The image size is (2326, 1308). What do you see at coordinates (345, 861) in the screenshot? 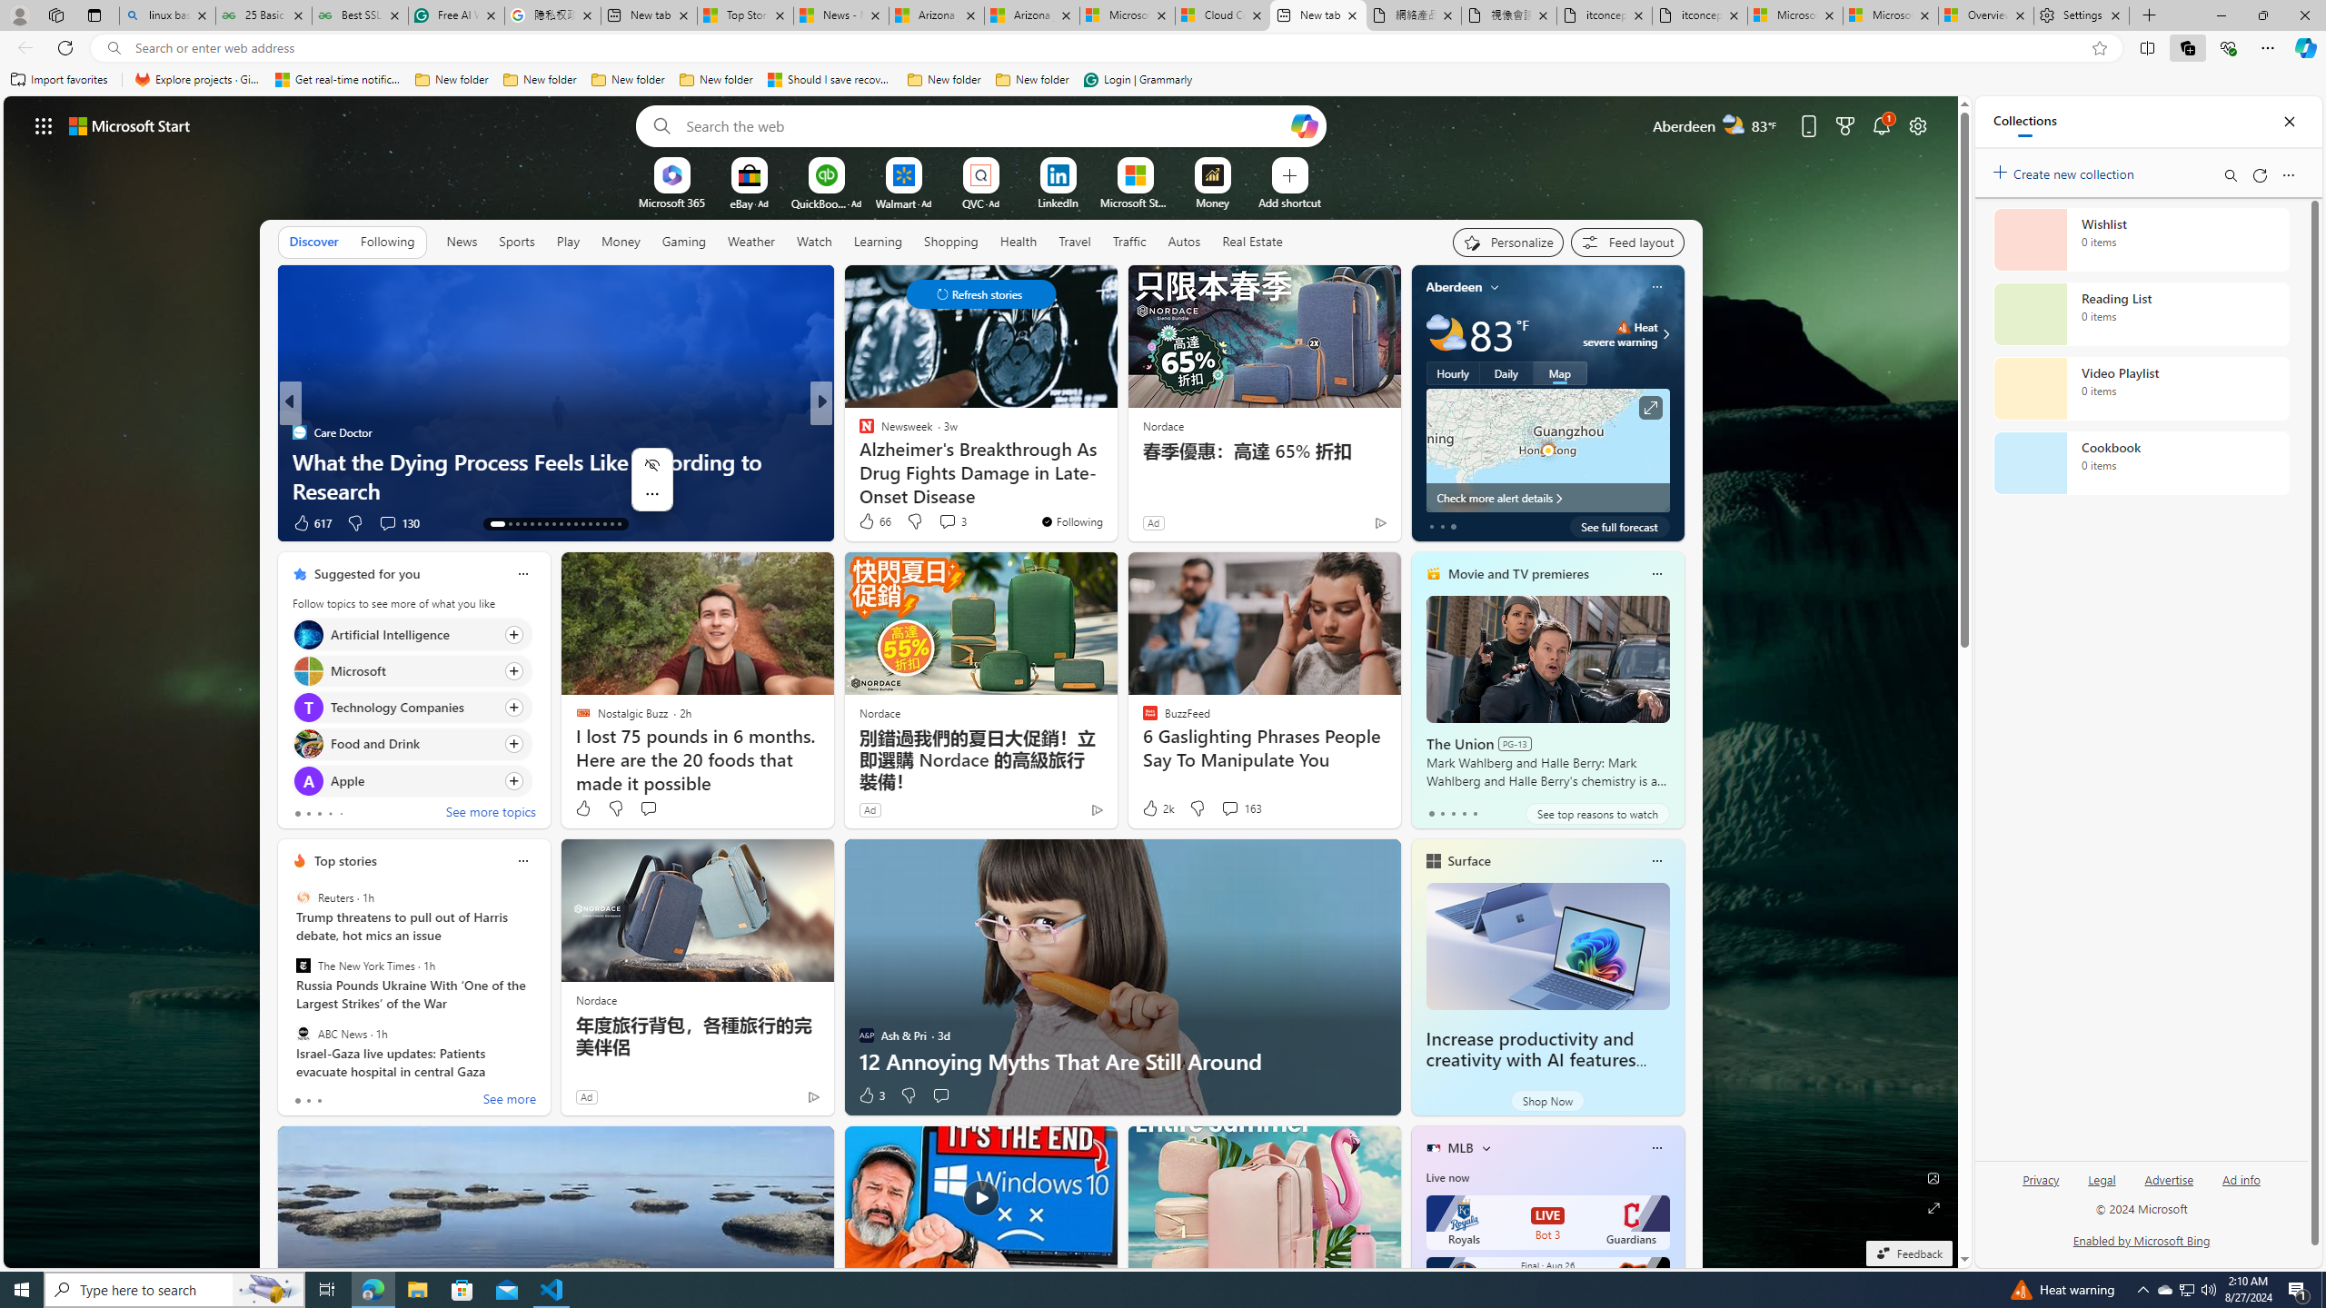
I see `Top stories` at bounding box center [345, 861].